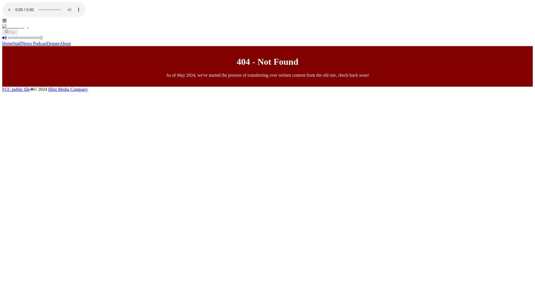 The height and width of the screenshot is (300, 535). I want to click on About, so click(65, 43).